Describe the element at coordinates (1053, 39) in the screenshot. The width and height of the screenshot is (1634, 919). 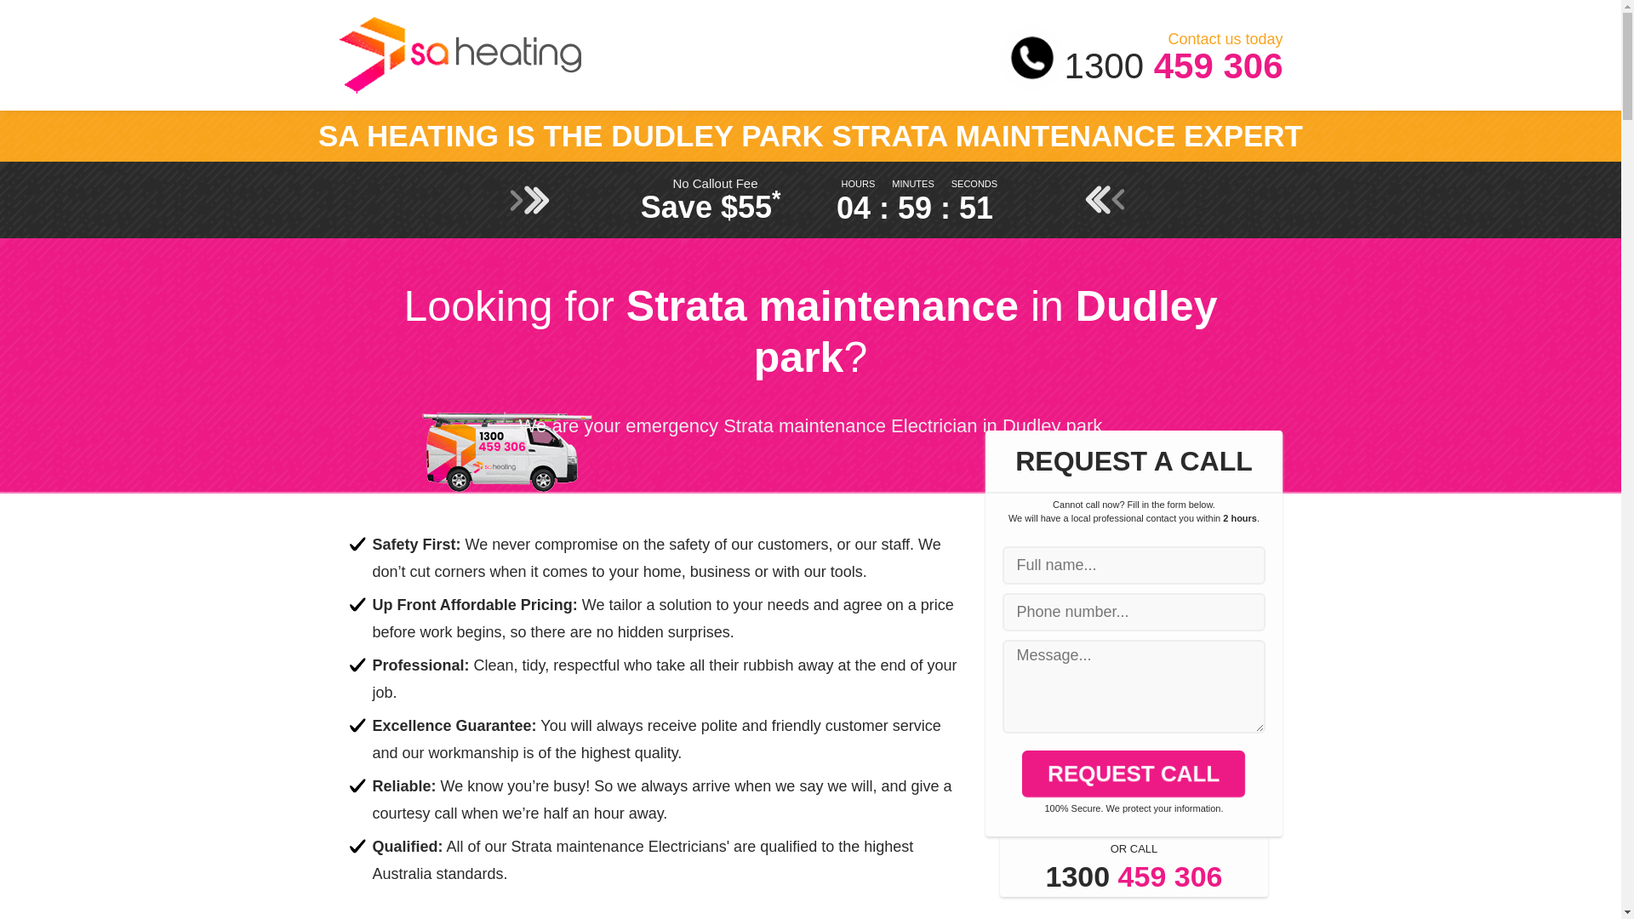
I see `Contact us today` at that location.